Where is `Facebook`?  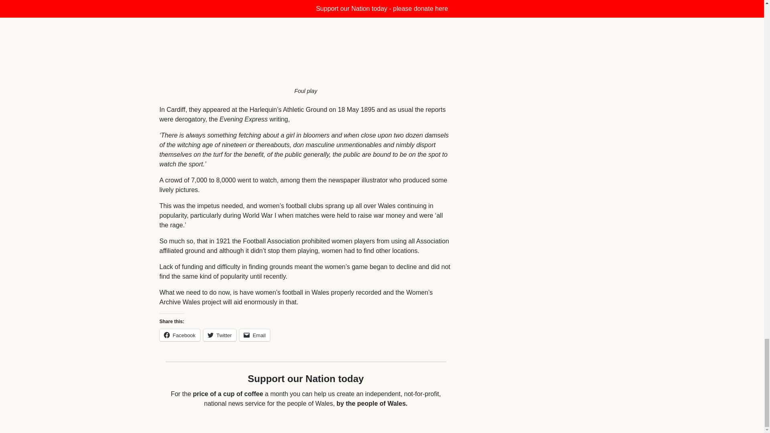 Facebook is located at coordinates (180, 335).